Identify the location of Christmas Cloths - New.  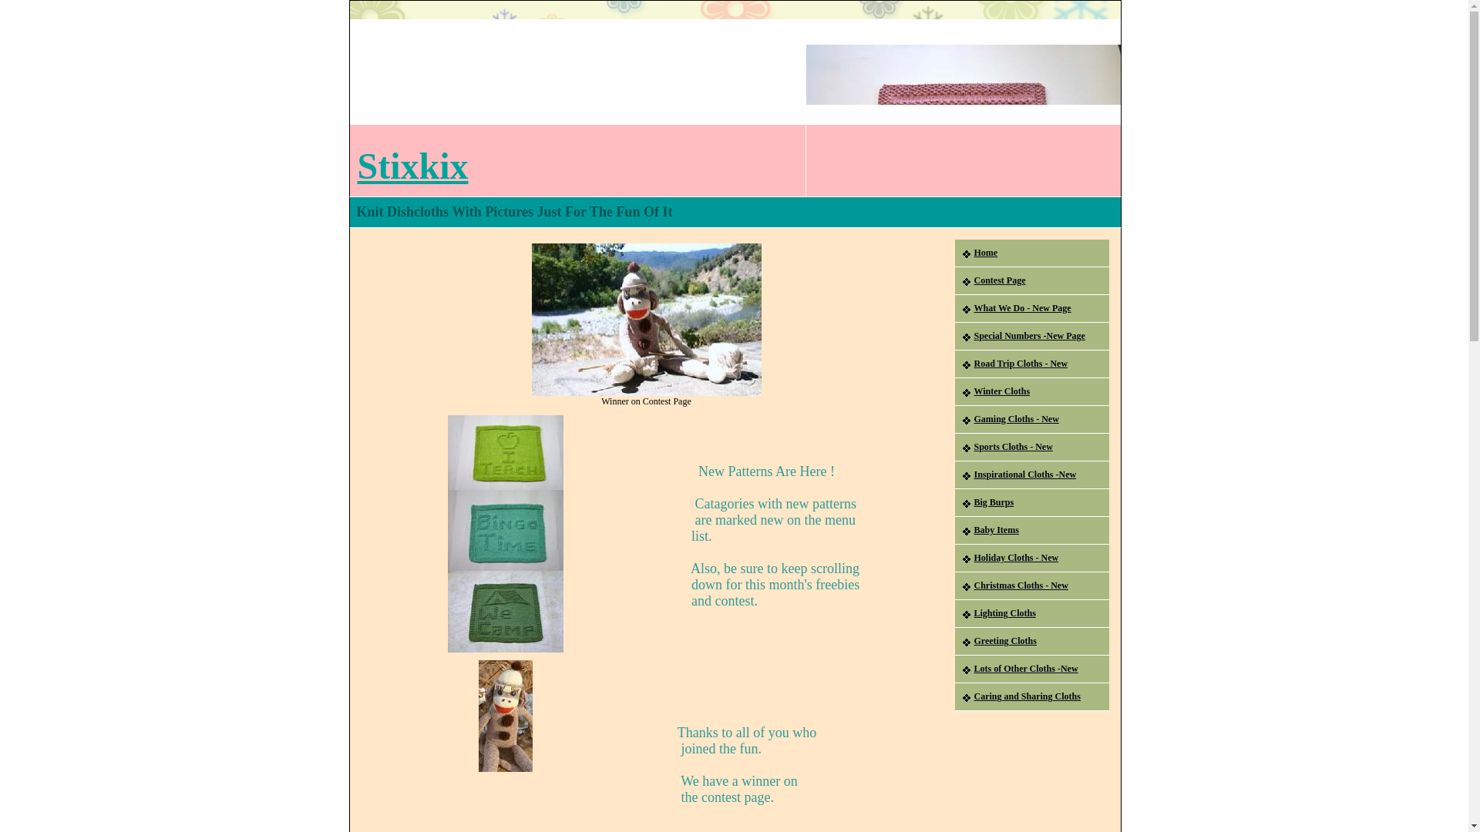
(1031, 585).